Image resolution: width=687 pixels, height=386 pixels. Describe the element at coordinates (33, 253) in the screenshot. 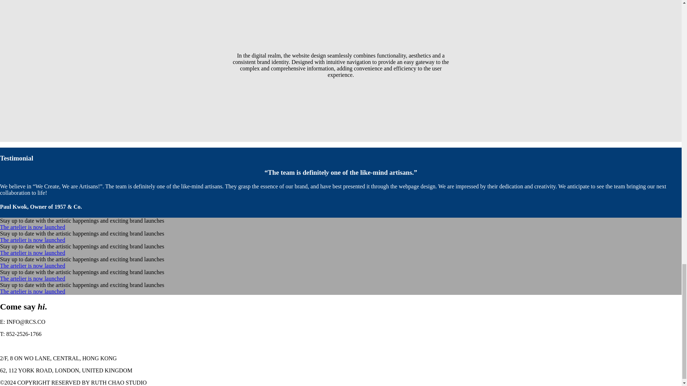

I see `The artelier is now launched` at that location.